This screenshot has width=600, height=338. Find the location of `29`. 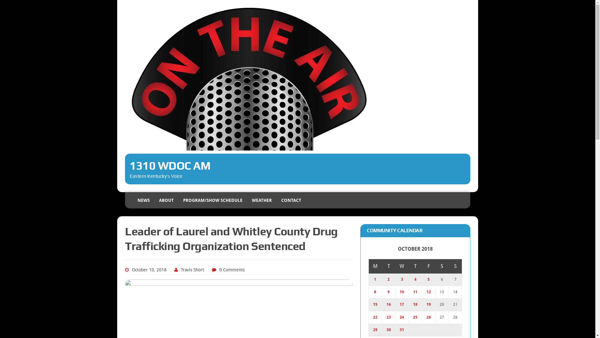

29 is located at coordinates (375, 330).